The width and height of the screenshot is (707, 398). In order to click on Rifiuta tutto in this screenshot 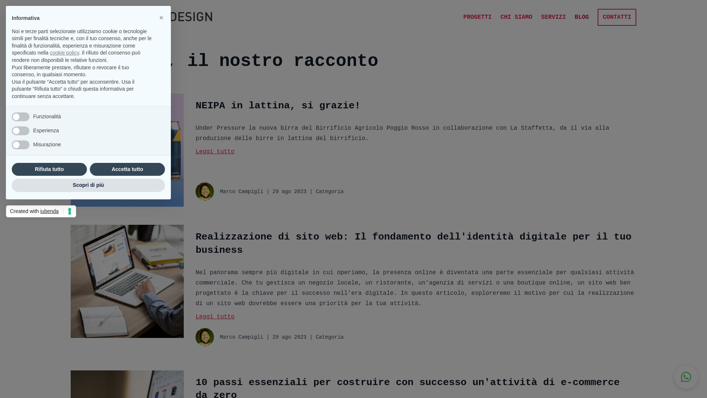, I will do `click(49, 170)`.